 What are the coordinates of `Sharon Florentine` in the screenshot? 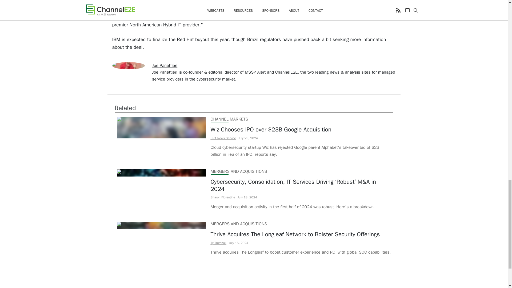 It's located at (223, 197).